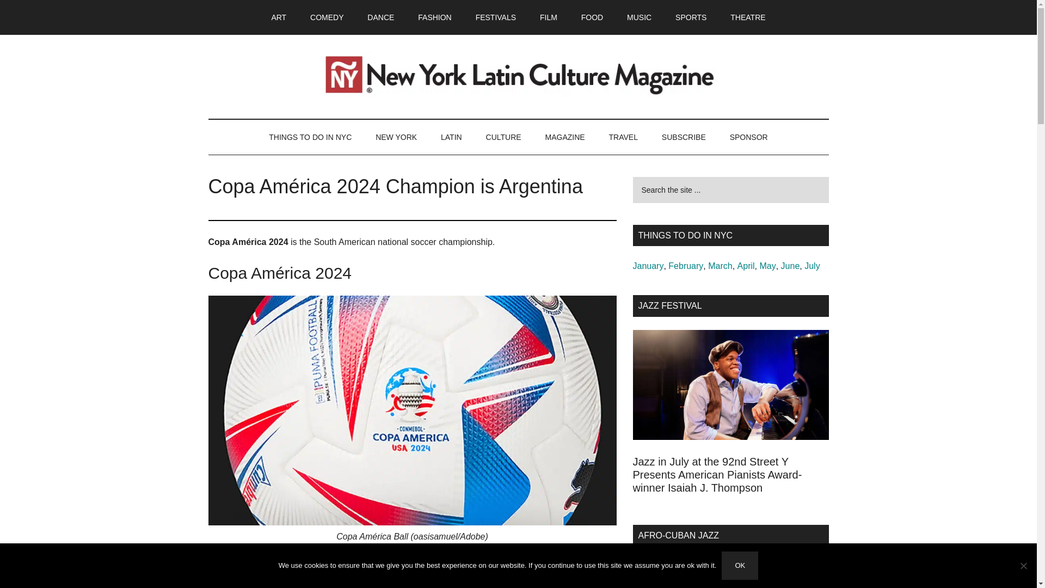 Image resolution: width=1045 pixels, height=588 pixels. I want to click on Latin New York City, so click(396, 137).